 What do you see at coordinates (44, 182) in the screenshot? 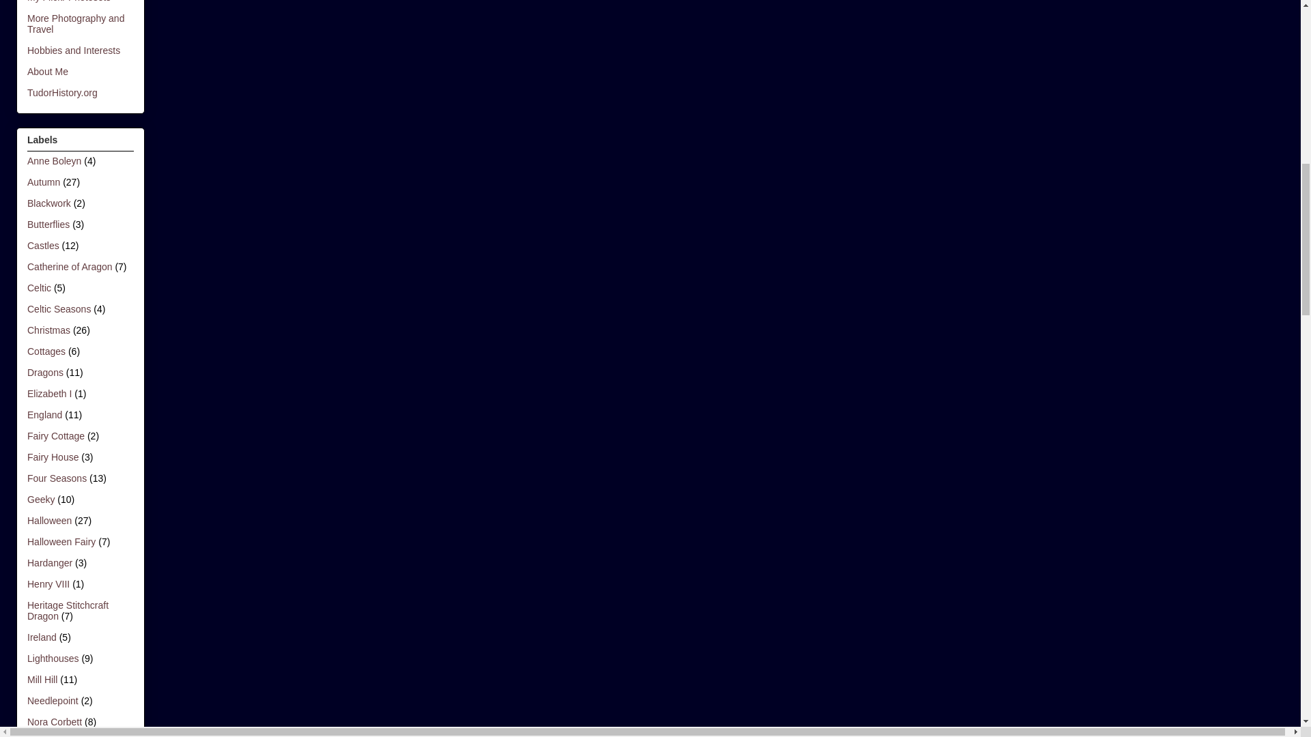
I see `Autumn` at bounding box center [44, 182].